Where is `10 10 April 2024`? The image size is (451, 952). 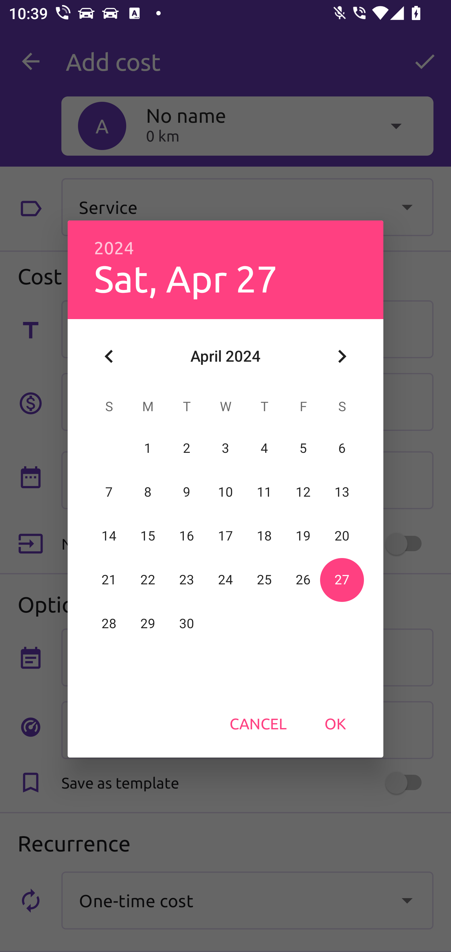 10 10 April 2024 is located at coordinates (225, 492).